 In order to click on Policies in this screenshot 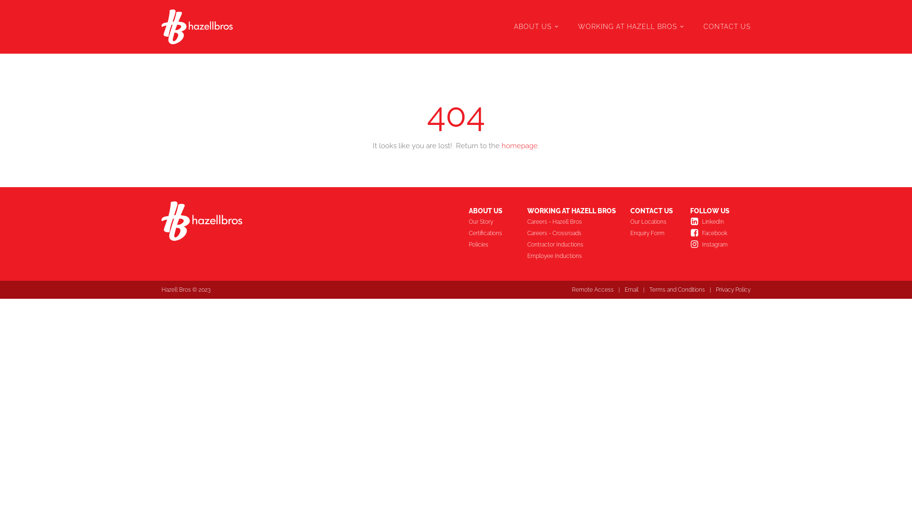, I will do `click(484, 245)`.